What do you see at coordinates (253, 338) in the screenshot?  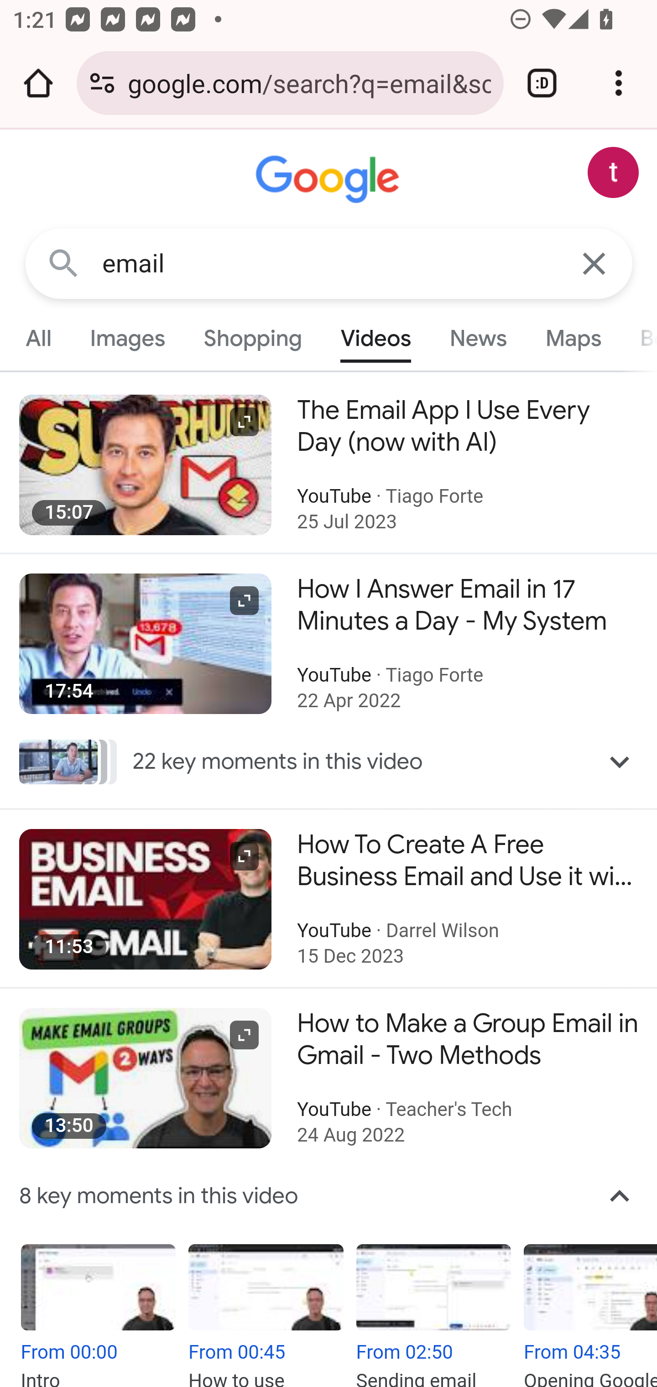 I see `Shopping` at bounding box center [253, 338].